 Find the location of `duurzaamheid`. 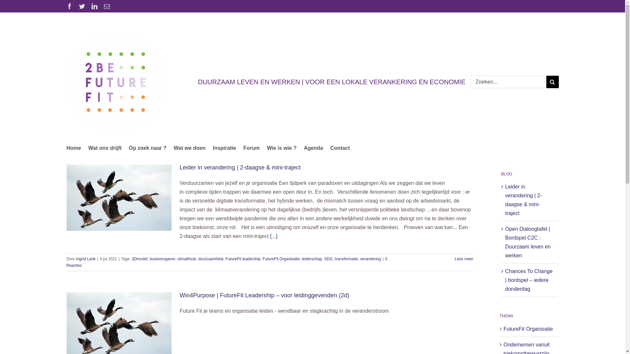

duurzaamheid is located at coordinates (211, 259).